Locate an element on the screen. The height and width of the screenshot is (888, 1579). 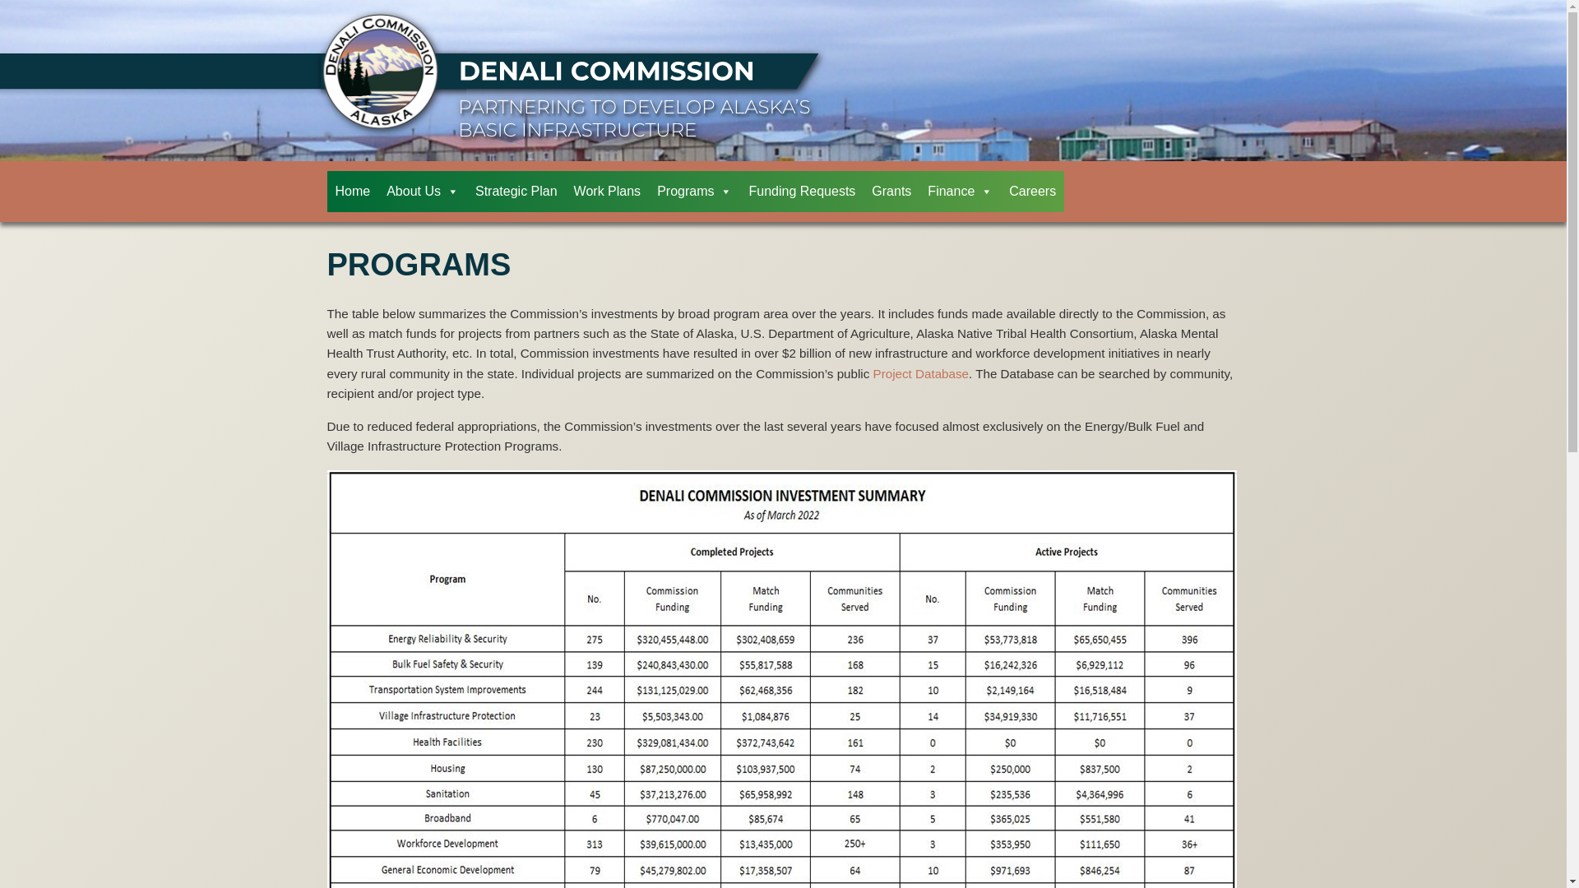
About Us is located at coordinates (423, 192).